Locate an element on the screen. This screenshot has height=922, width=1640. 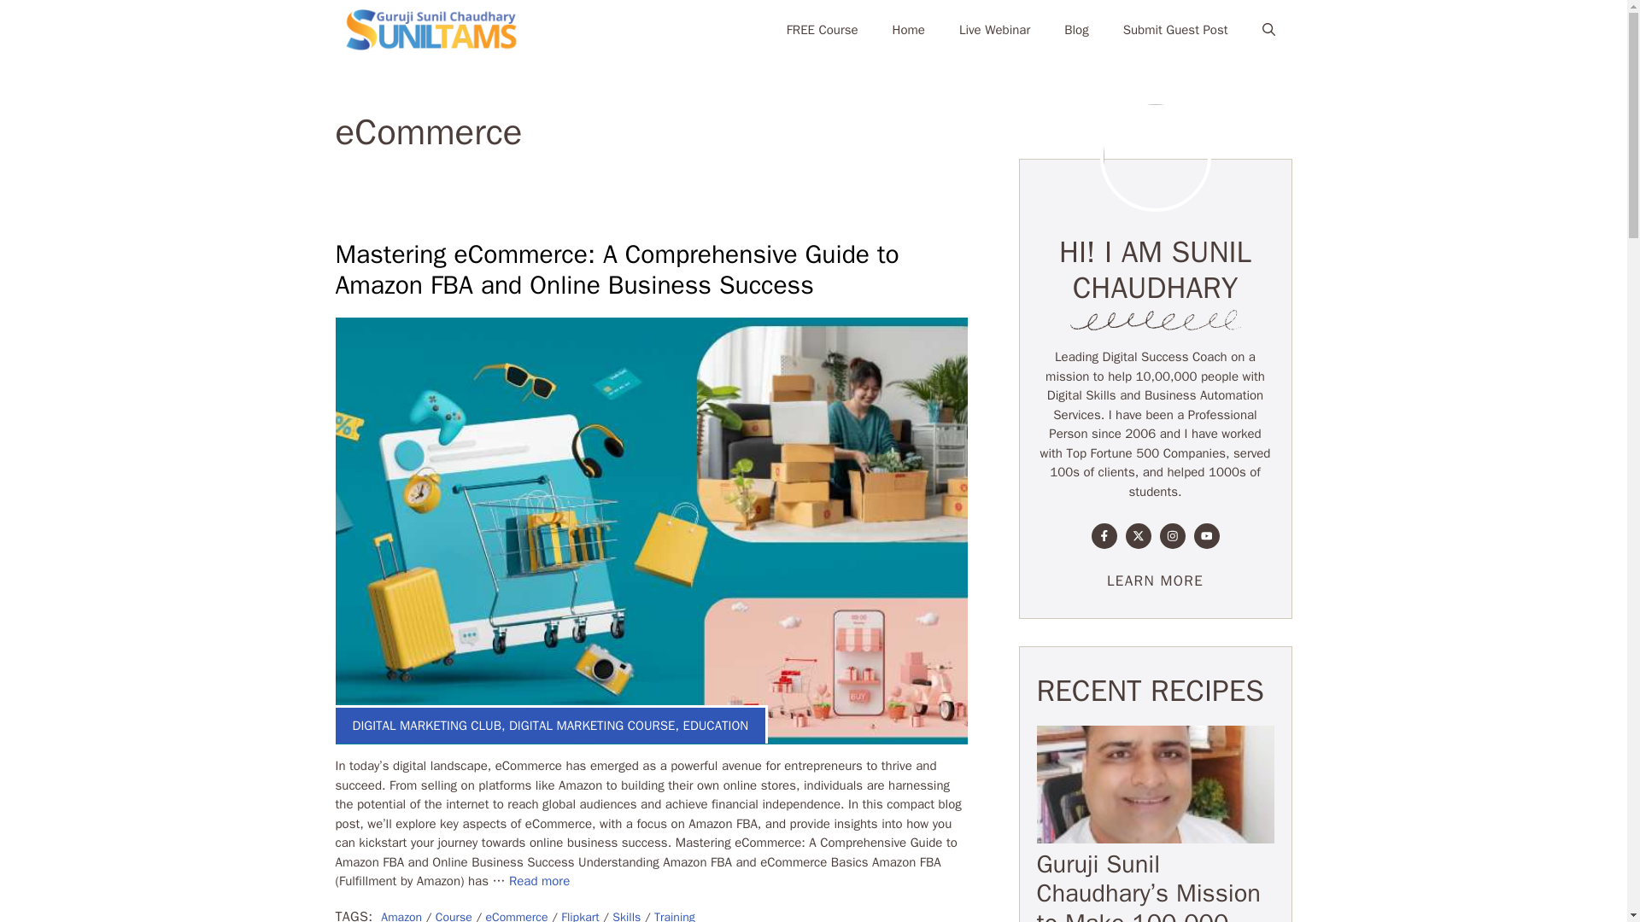
Read more is located at coordinates (538, 881).